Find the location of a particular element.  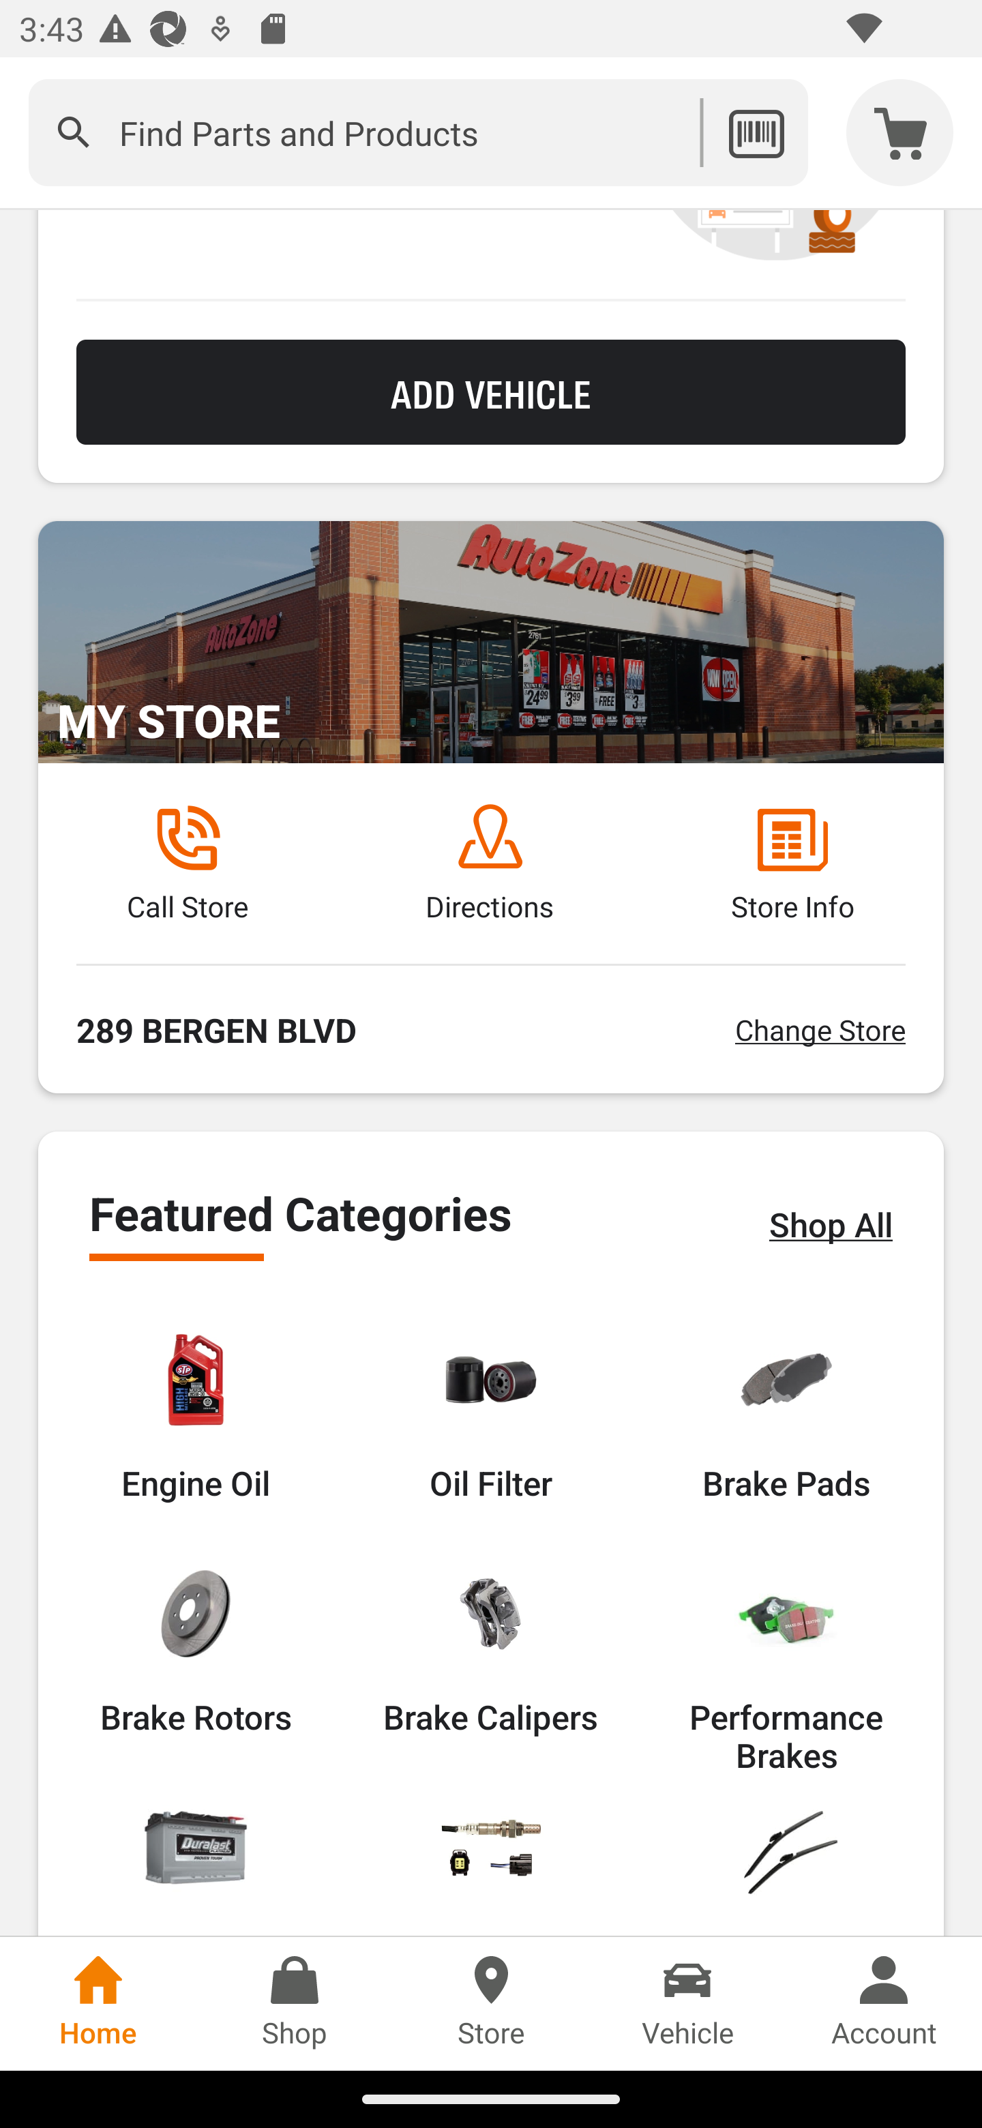

Cart, no items  is located at coordinates (900, 132).